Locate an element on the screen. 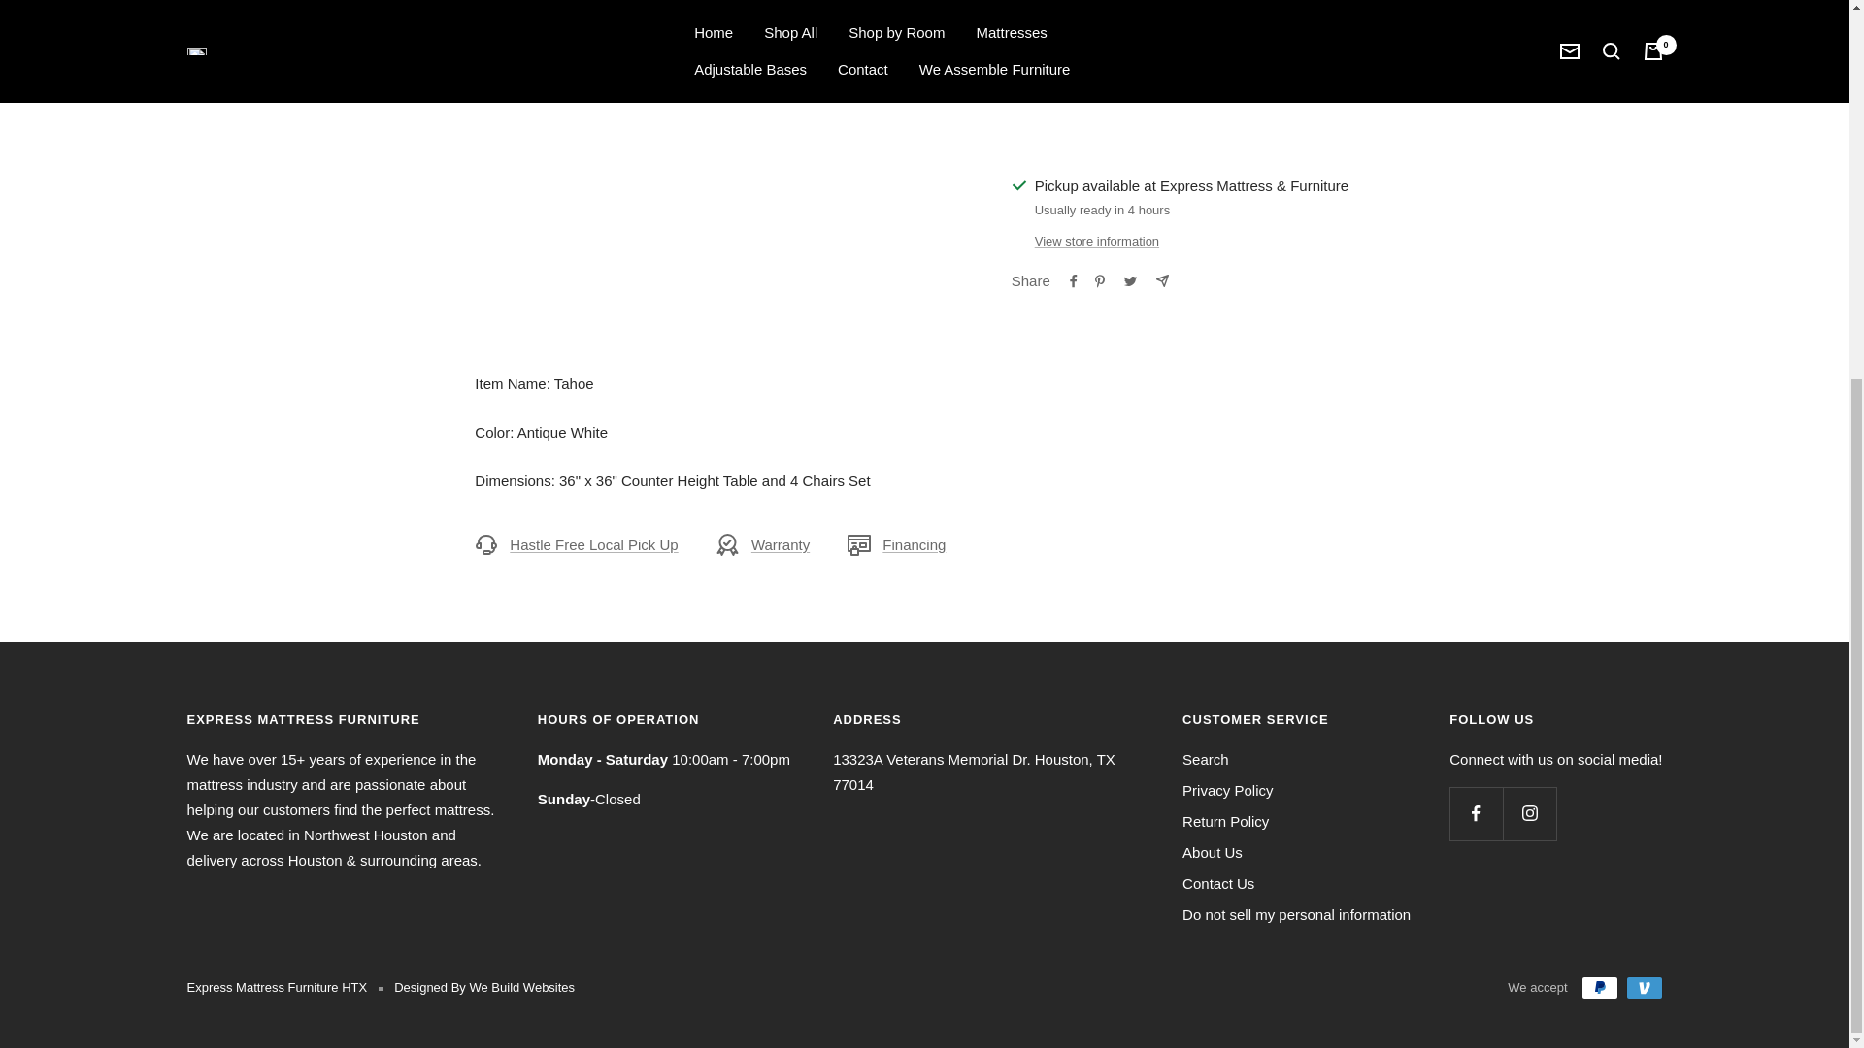  Increase quantity is located at coordinates (1125, 8).